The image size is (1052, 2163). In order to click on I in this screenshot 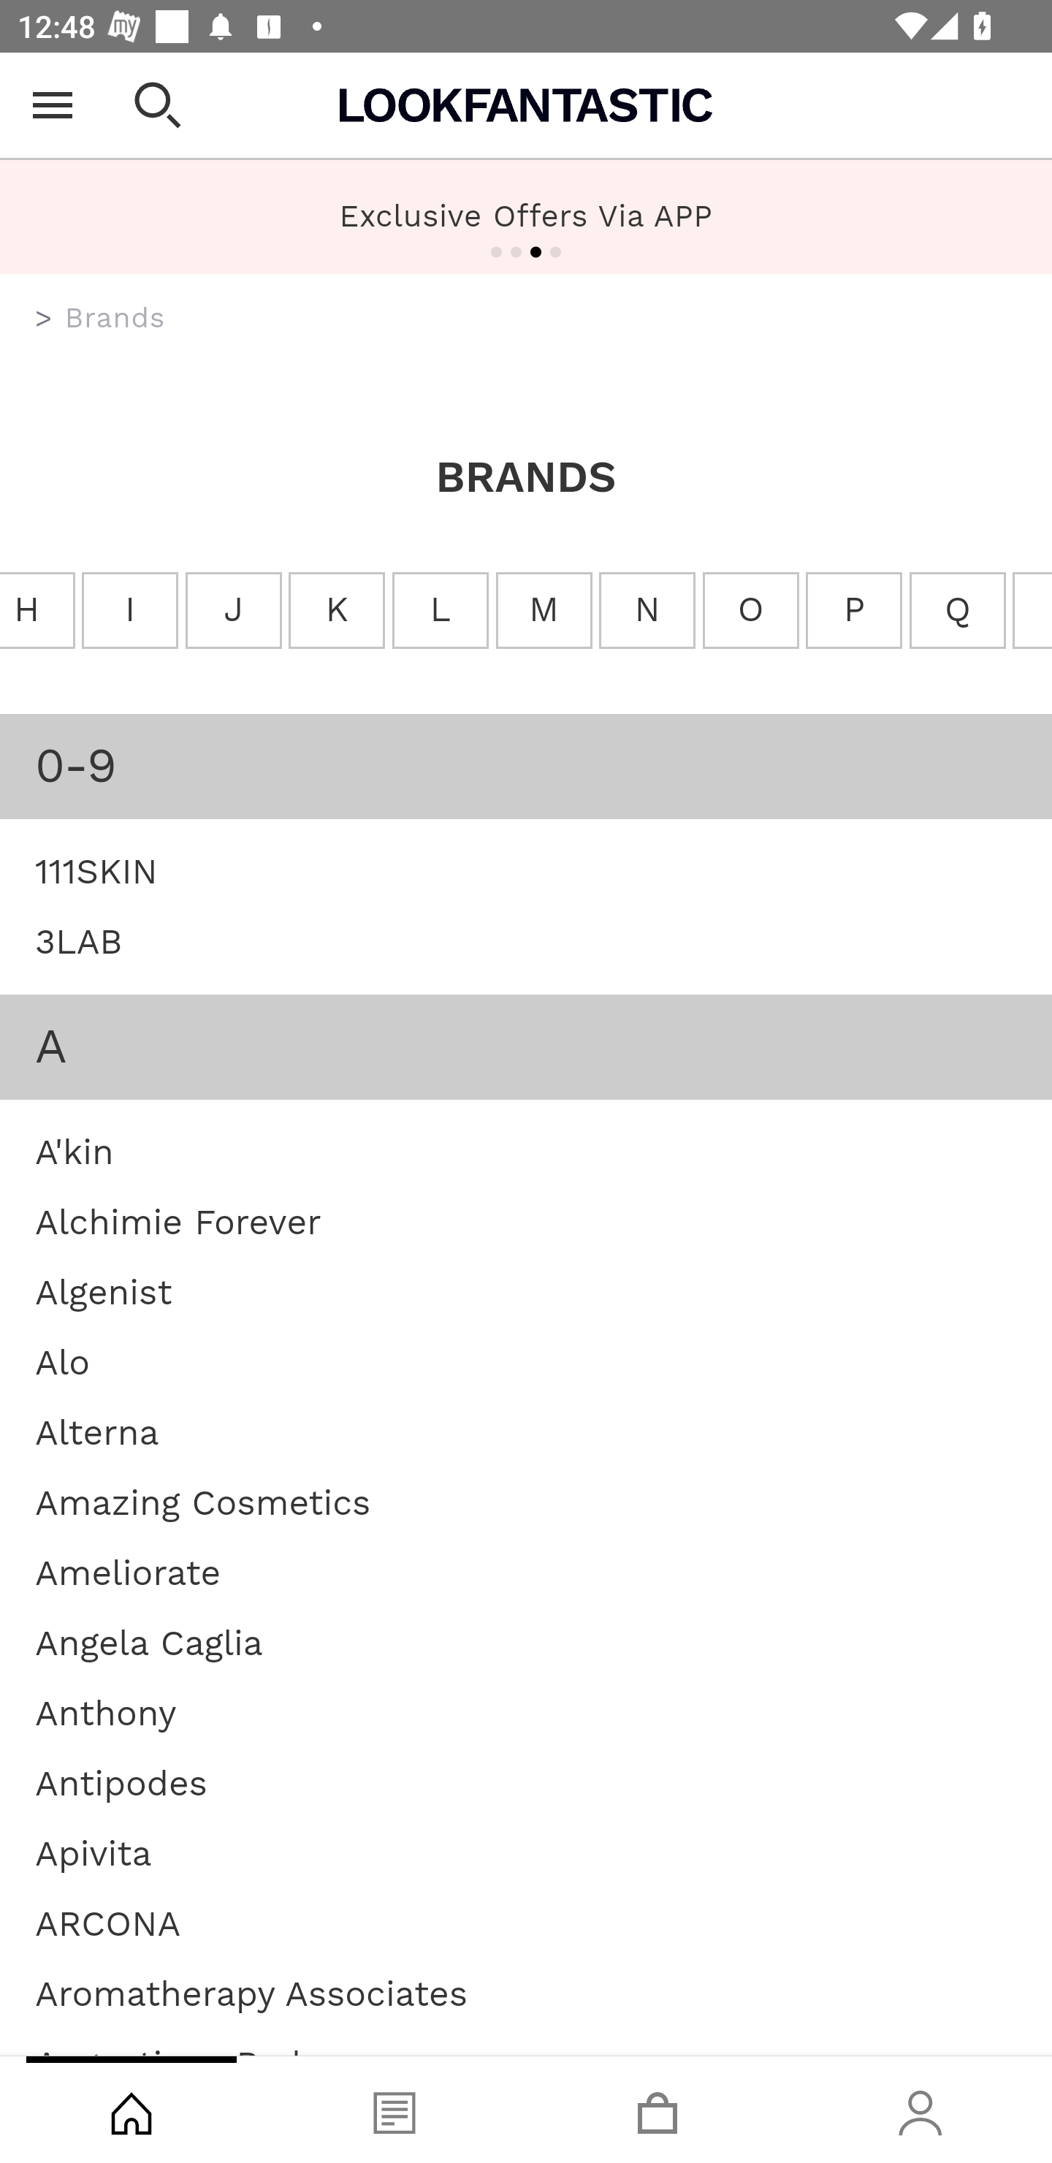, I will do `click(130, 612)`.